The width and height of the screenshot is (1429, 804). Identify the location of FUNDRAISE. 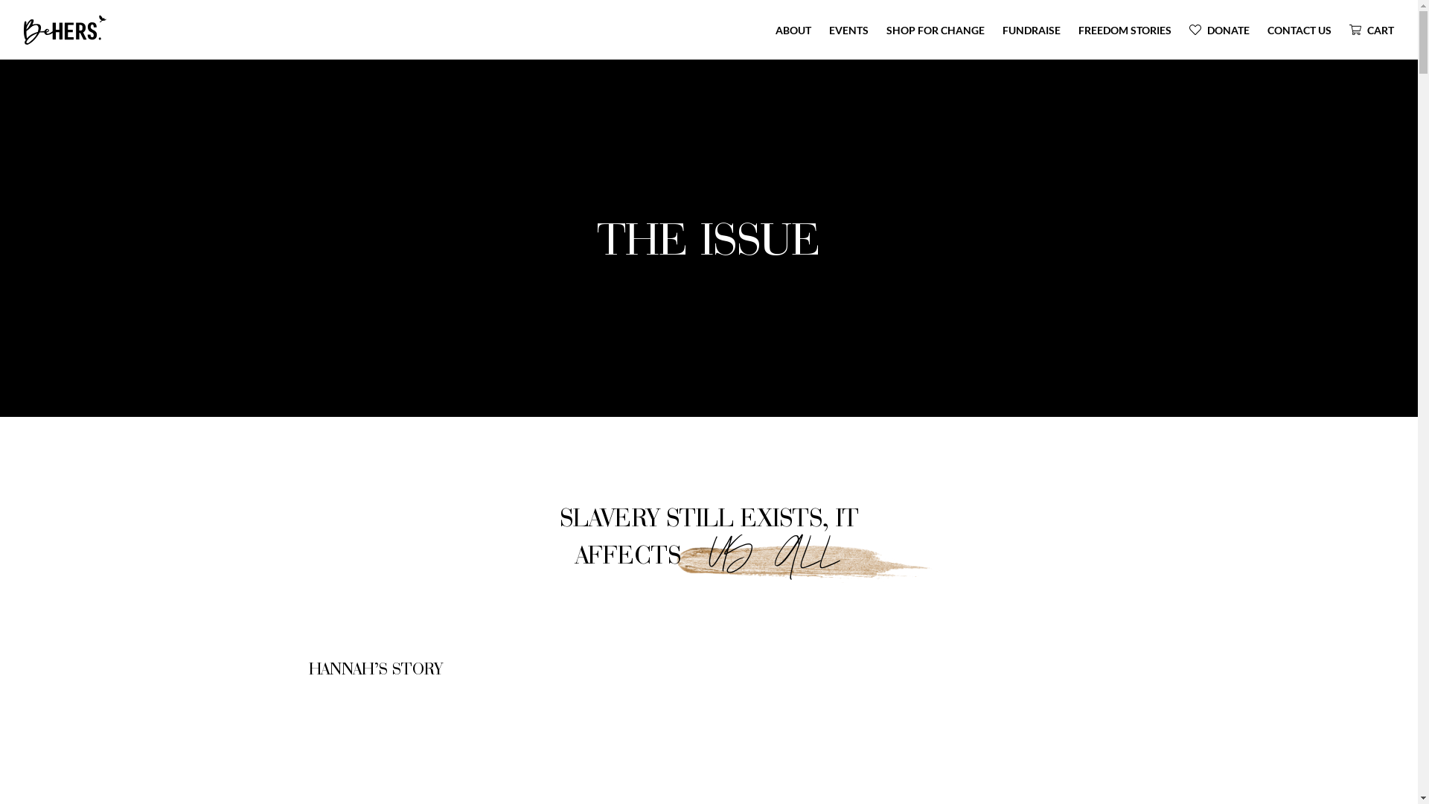
(1032, 30).